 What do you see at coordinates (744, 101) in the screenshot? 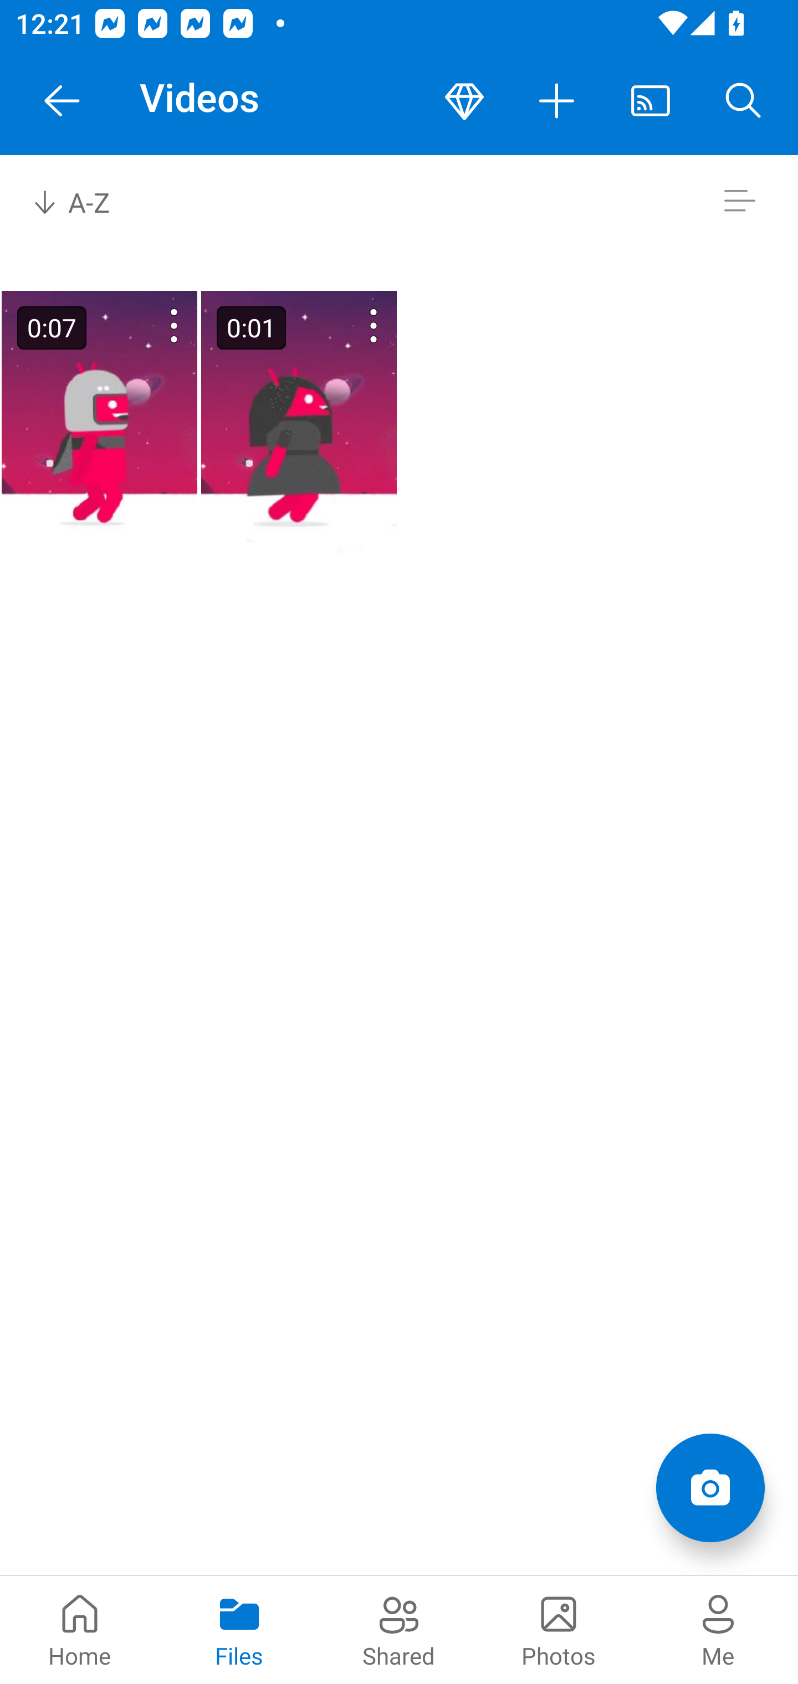
I see `Search button` at bounding box center [744, 101].